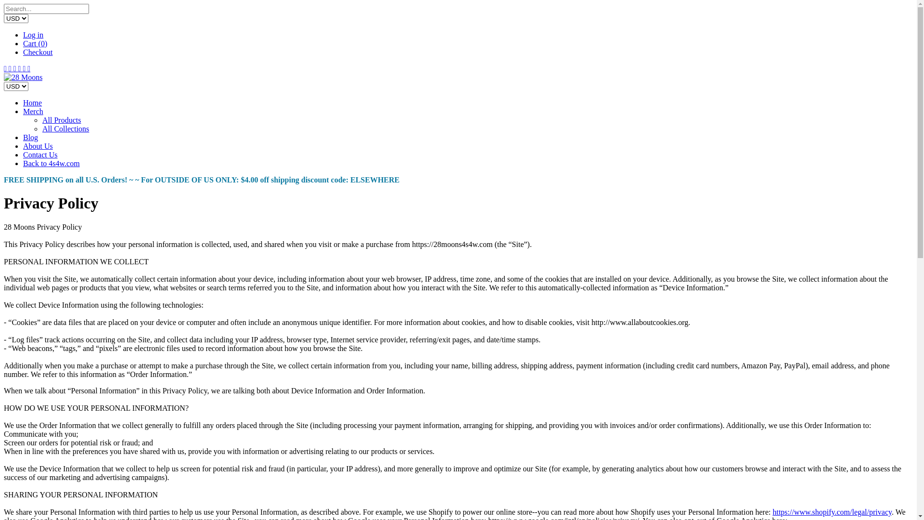 The image size is (924, 520). Describe the element at coordinates (31, 138) in the screenshot. I see `Blog` at that location.